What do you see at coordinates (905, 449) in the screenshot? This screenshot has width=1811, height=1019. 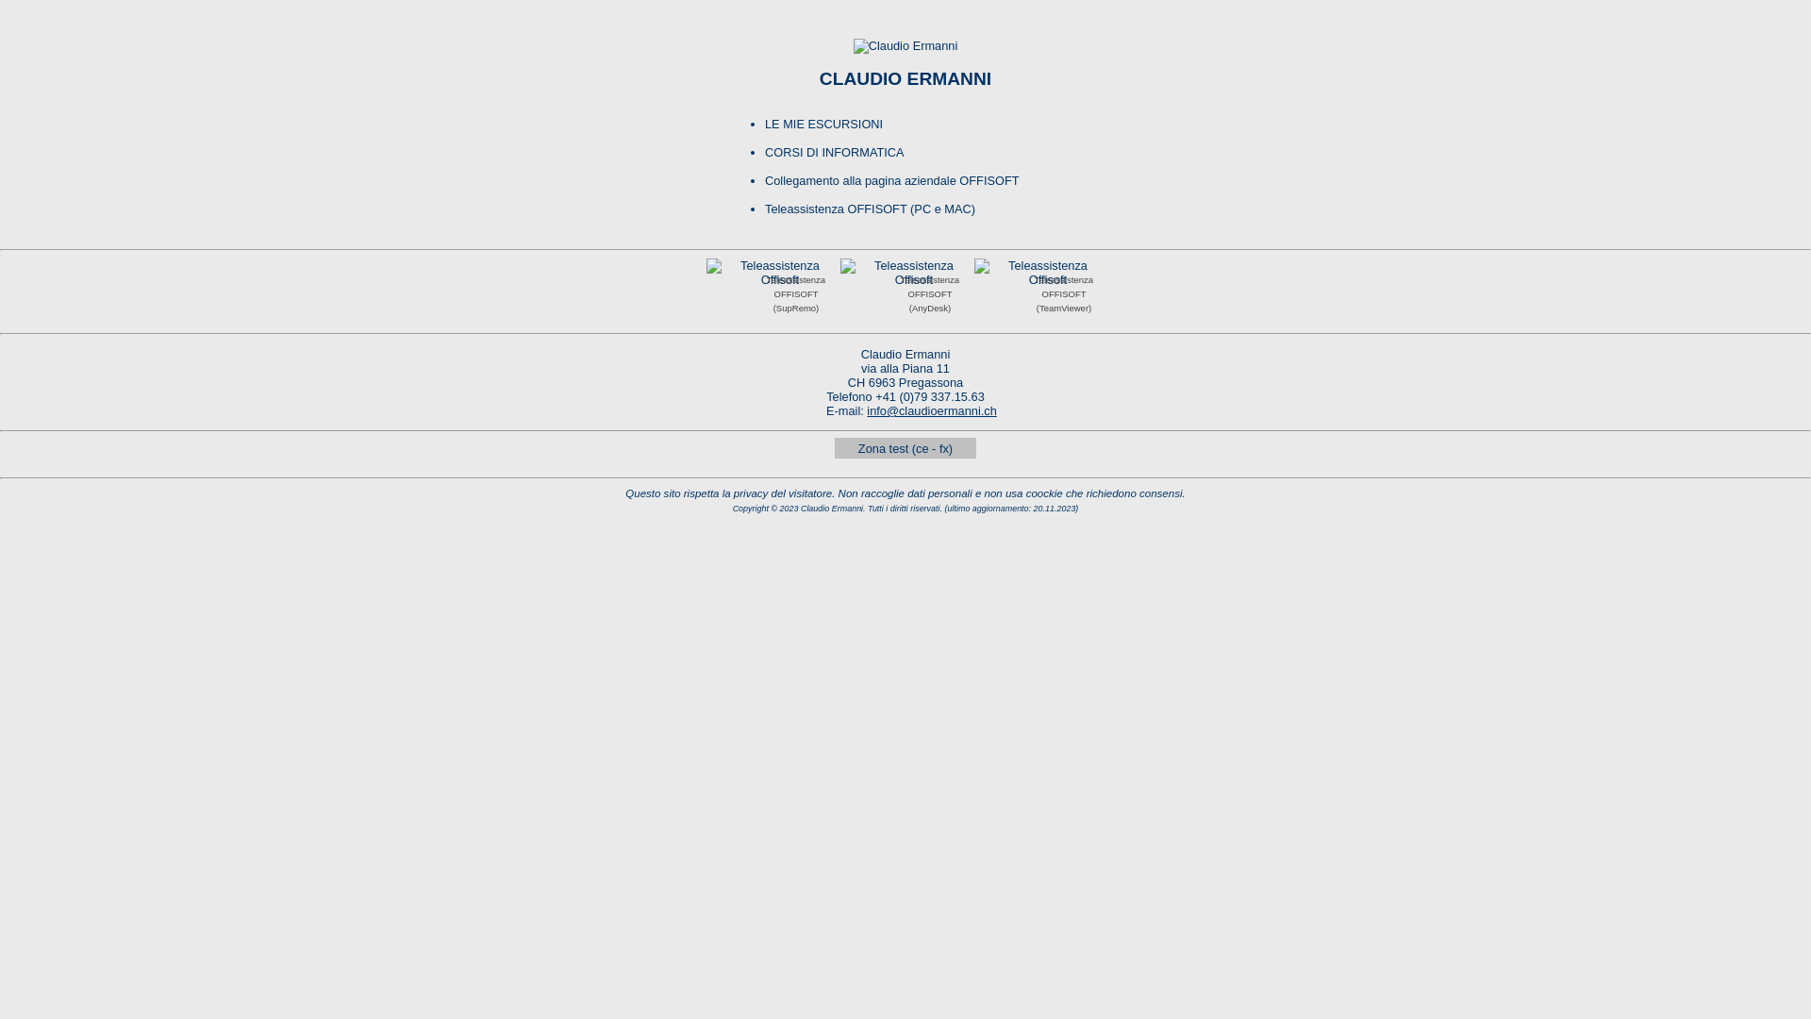 I see `Zona test (ce - fx)` at bounding box center [905, 449].